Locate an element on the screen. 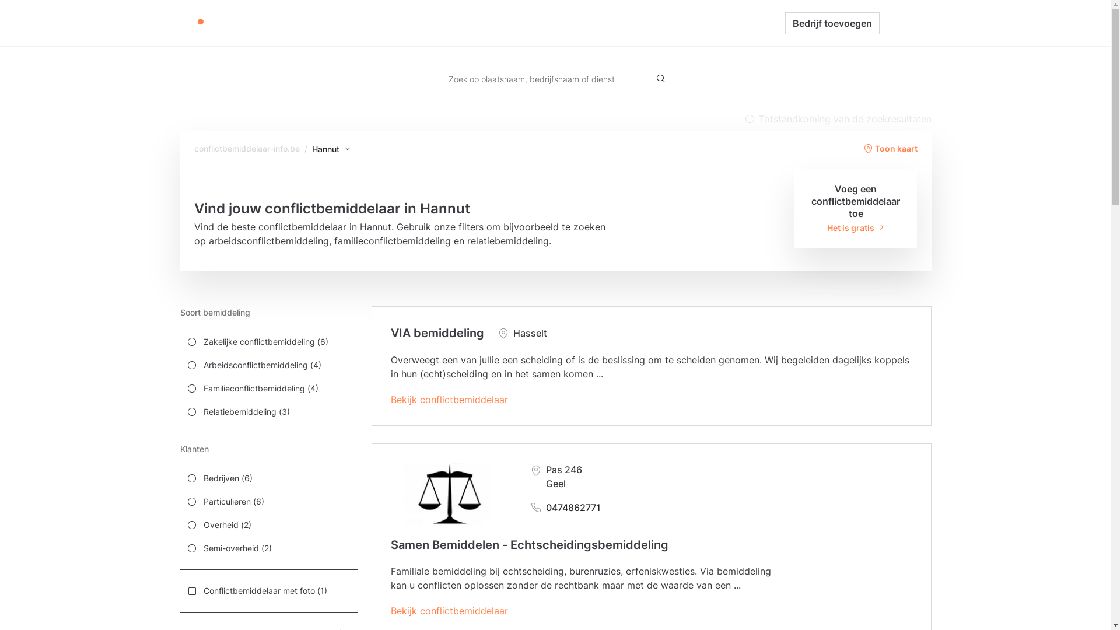 This screenshot has height=630, width=1120. Particulieren (6) is located at coordinates (268, 502).